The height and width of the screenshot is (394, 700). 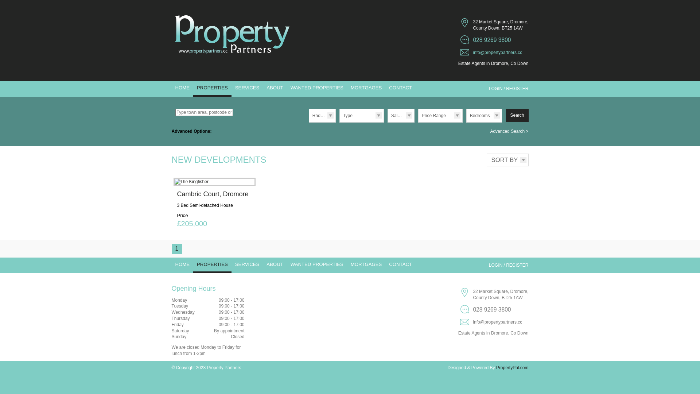 I want to click on Sale/Rent, so click(x=401, y=116).